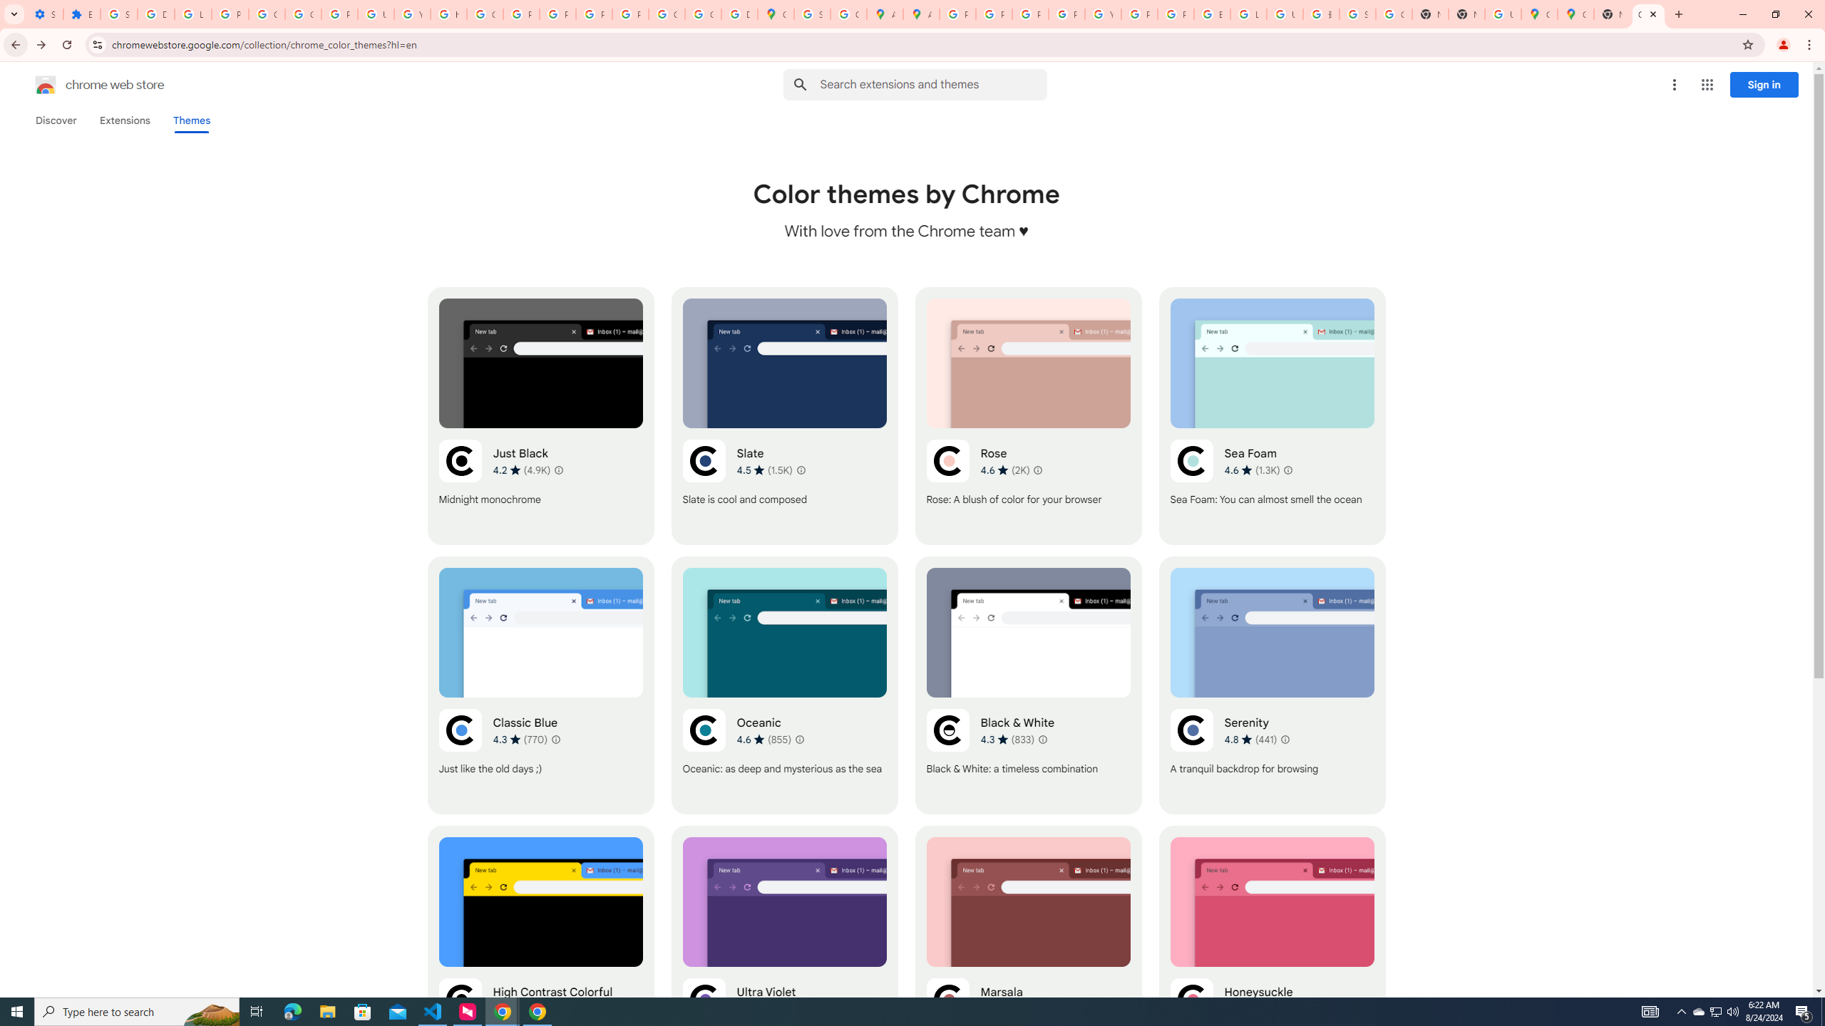 The width and height of the screenshot is (1825, 1026). I want to click on Privacy Help Center - Policies Help, so click(994, 14).